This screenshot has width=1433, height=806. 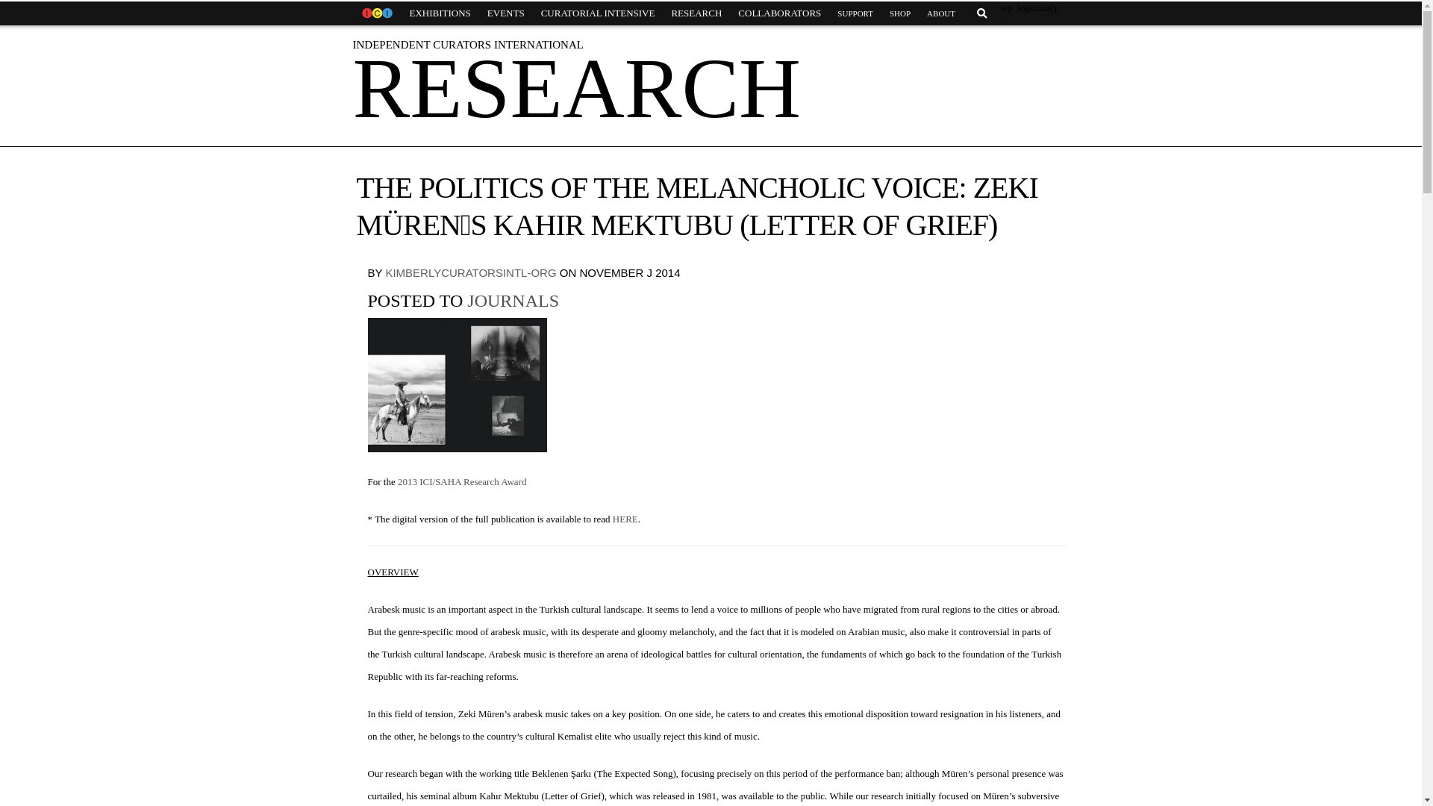 What do you see at coordinates (506, 13) in the screenshot?
I see `EVENTS` at bounding box center [506, 13].